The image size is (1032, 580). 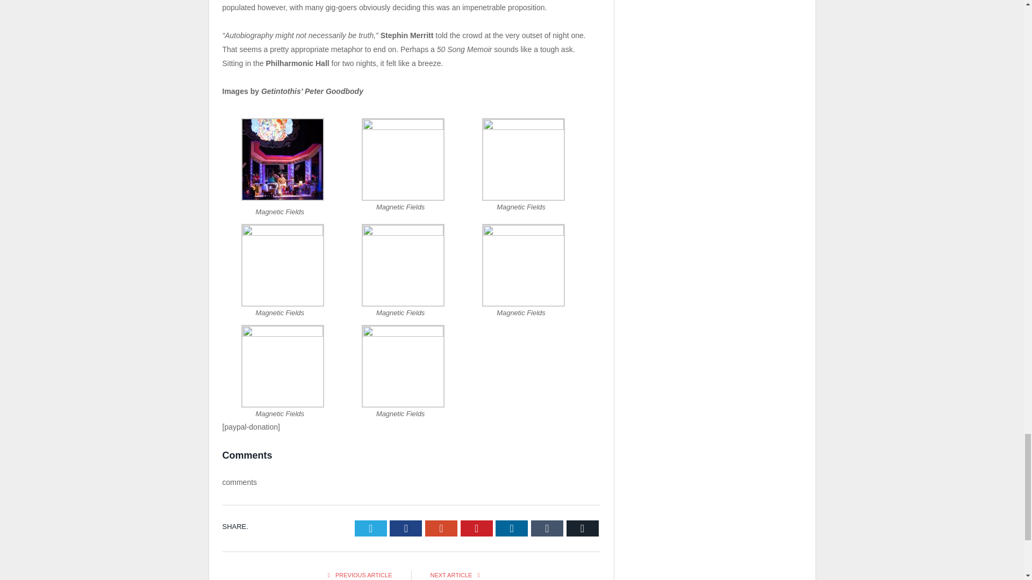 What do you see at coordinates (283, 233) in the screenshot?
I see `Magnetic Fields` at bounding box center [283, 233].